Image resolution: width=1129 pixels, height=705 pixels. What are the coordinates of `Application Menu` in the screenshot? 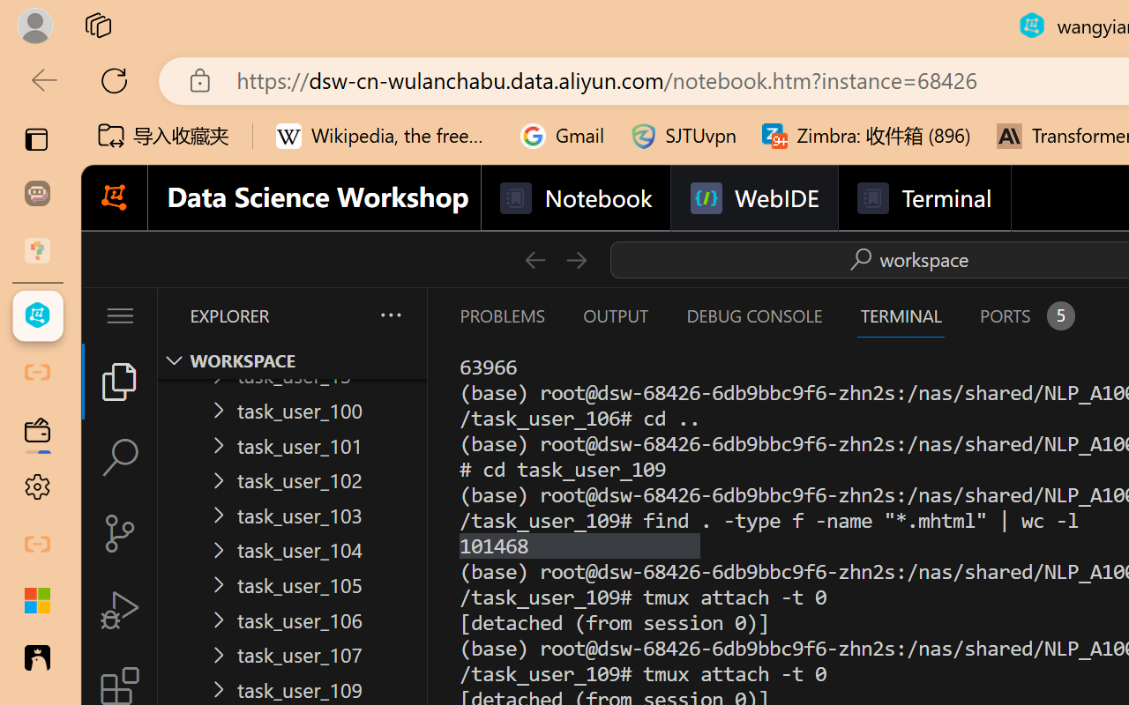 It's located at (120, 315).